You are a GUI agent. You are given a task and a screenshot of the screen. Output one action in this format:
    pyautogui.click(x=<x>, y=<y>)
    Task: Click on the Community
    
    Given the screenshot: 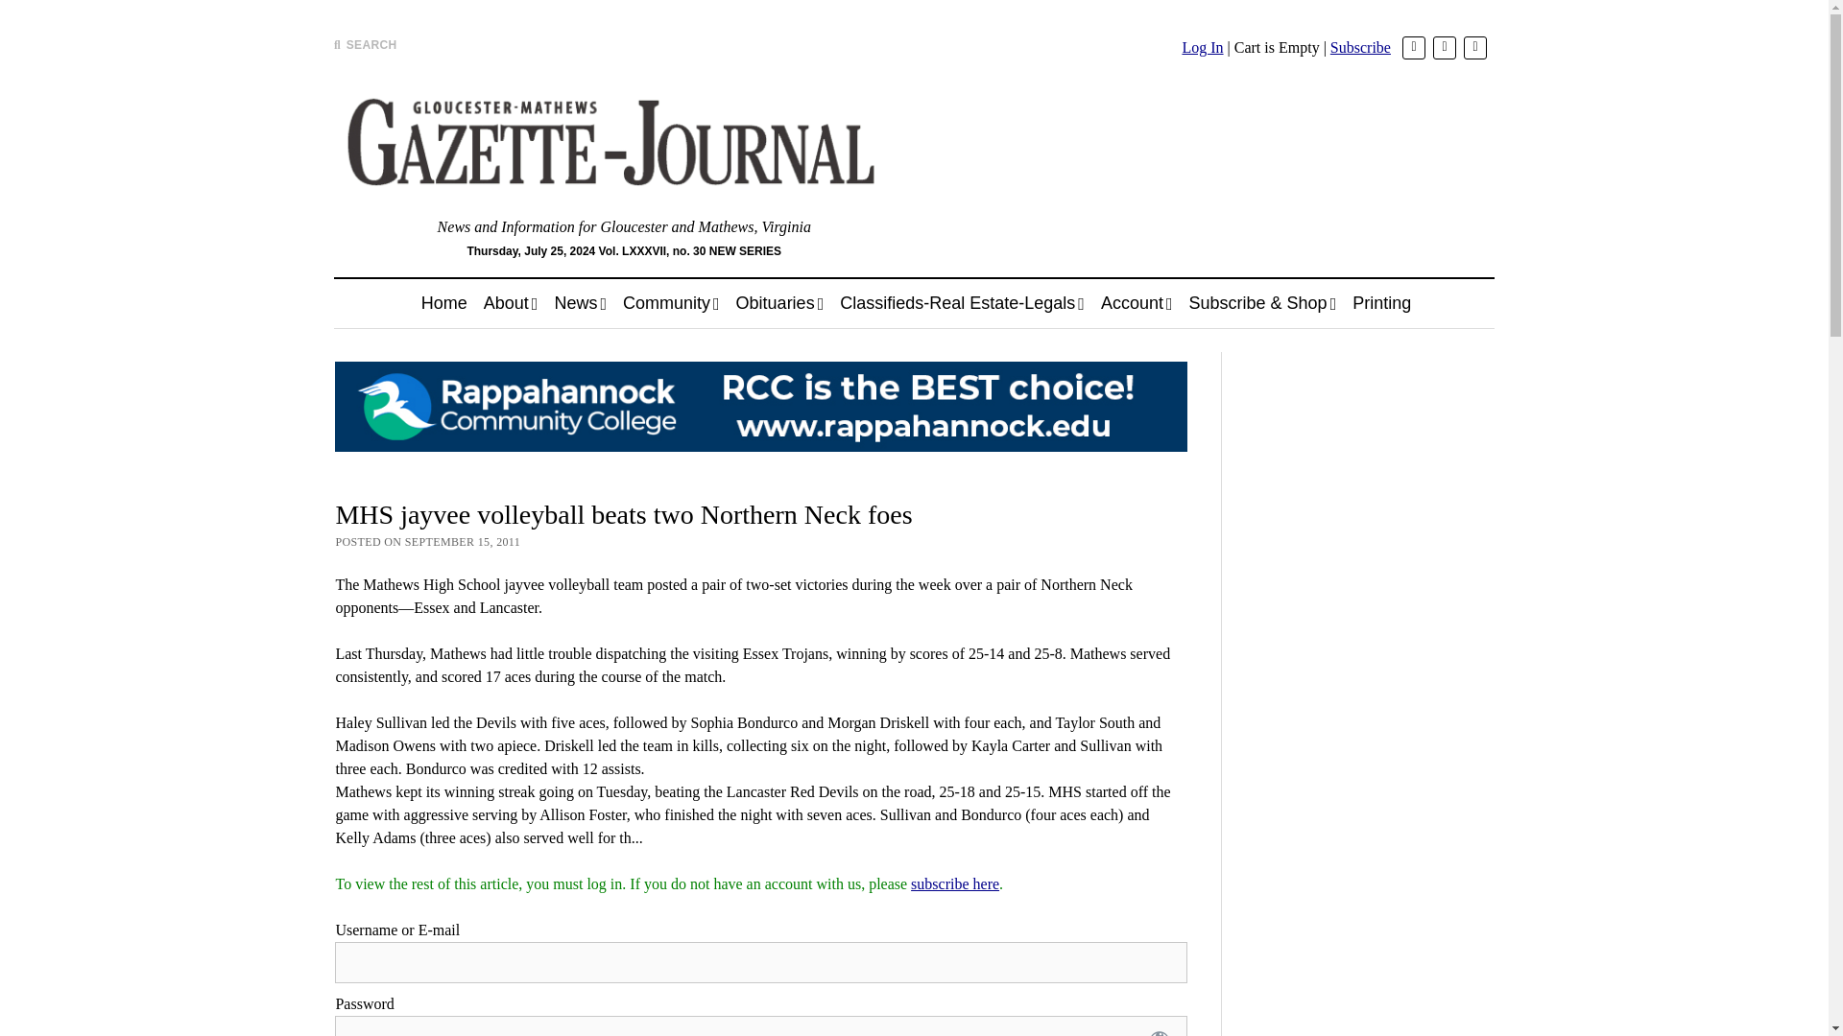 What is the action you would take?
    pyautogui.click(x=672, y=303)
    